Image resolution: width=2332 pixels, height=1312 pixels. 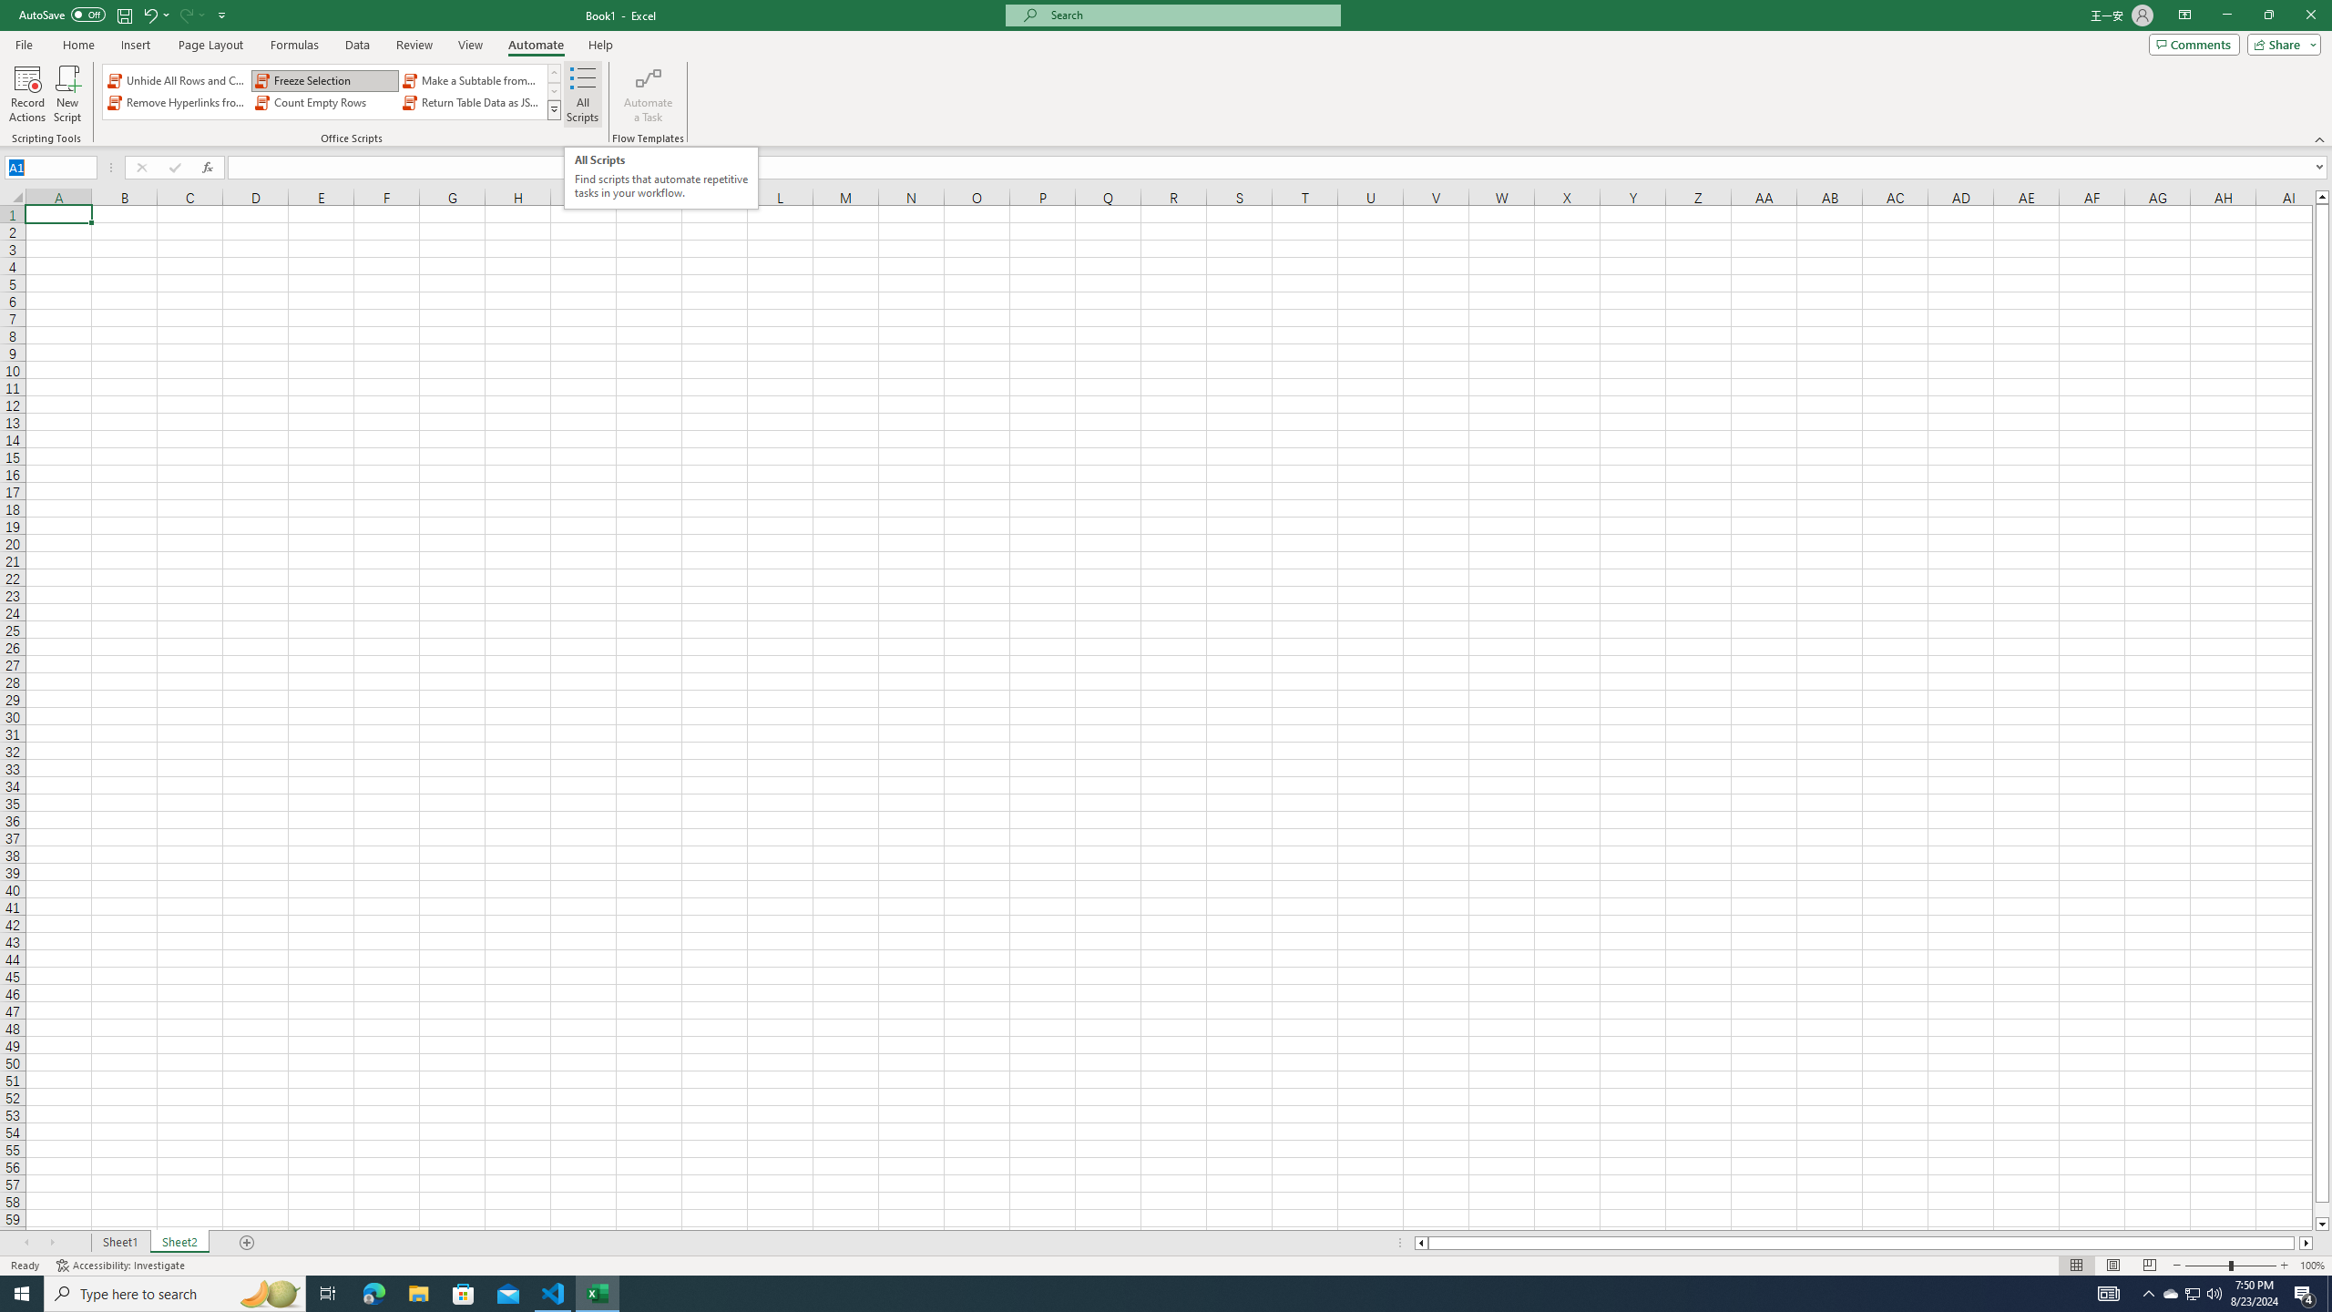 I want to click on Close, so click(x=2310, y=15).